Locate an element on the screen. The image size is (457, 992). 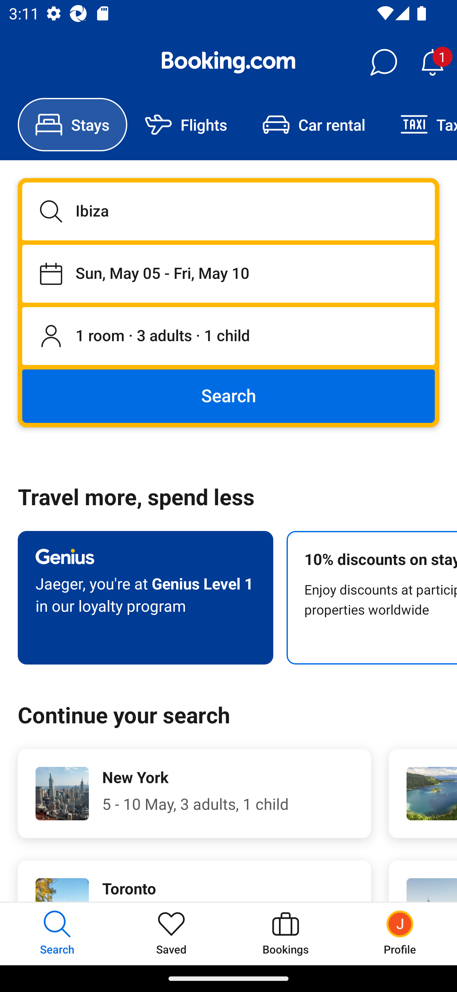
Notifications is located at coordinates (432, 62).